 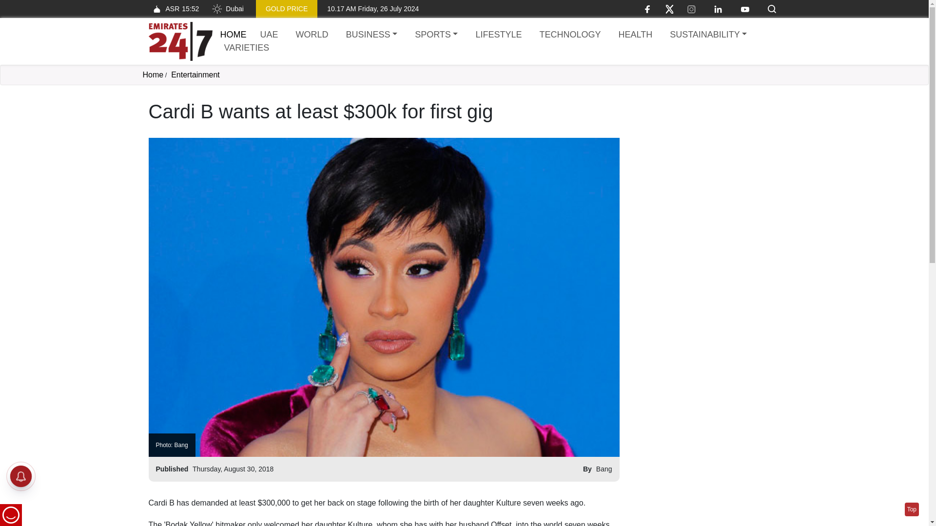 What do you see at coordinates (233, 34) in the screenshot?
I see `Home` at bounding box center [233, 34].